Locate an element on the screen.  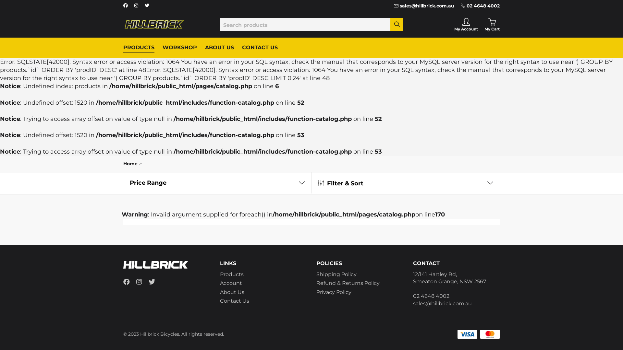
Home is located at coordinates (130, 164).